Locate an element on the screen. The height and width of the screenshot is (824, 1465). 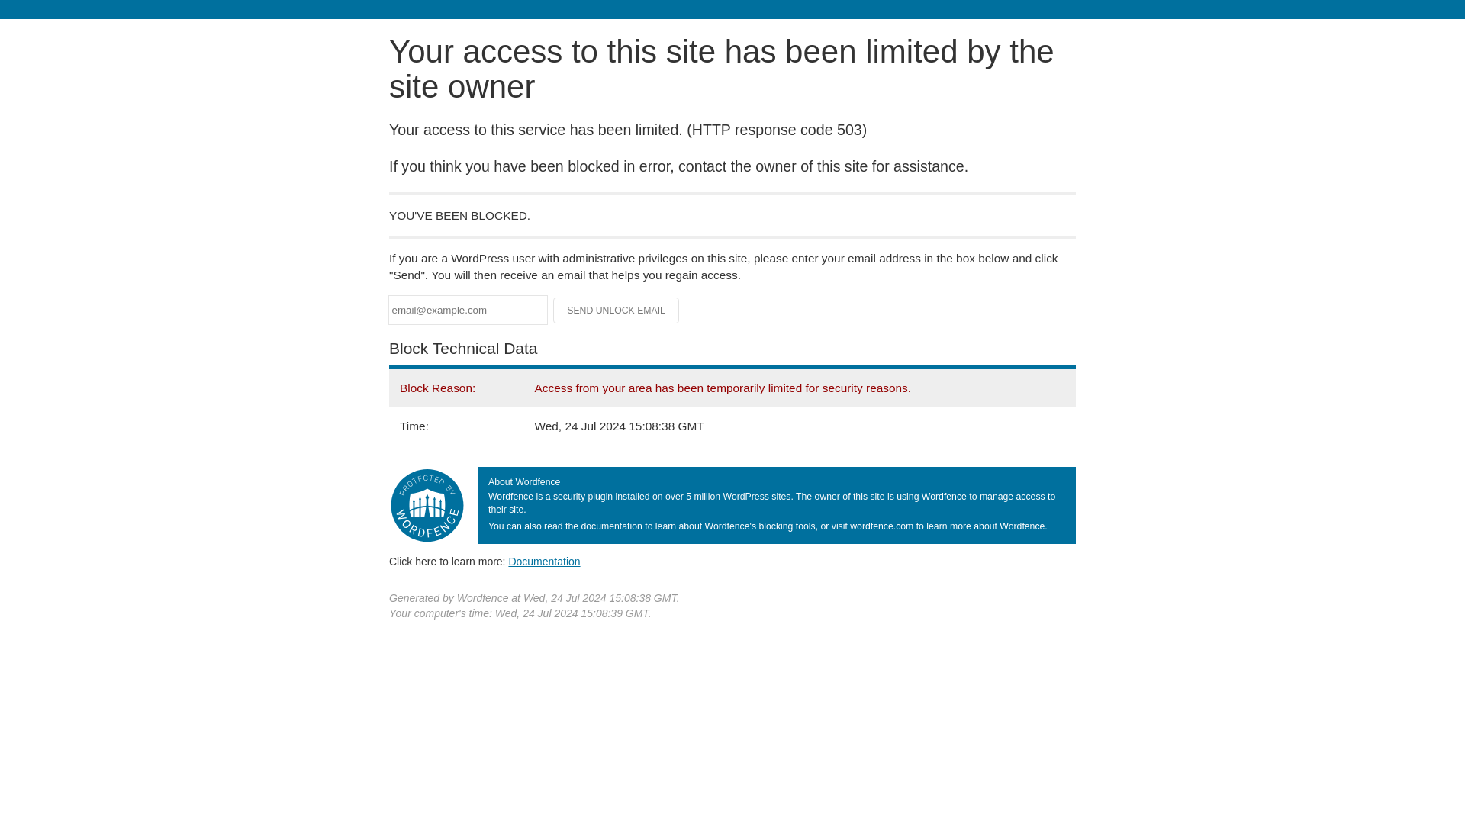
Send Unlock Email is located at coordinates (617, 310).